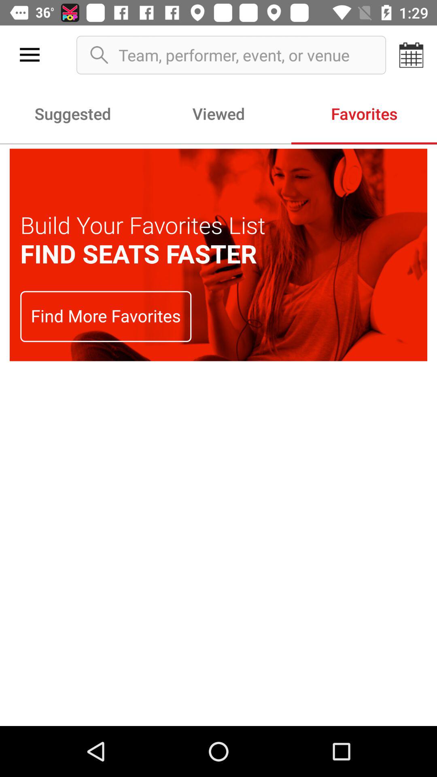  I want to click on launch item to the right of team performer event icon, so click(411, 55).